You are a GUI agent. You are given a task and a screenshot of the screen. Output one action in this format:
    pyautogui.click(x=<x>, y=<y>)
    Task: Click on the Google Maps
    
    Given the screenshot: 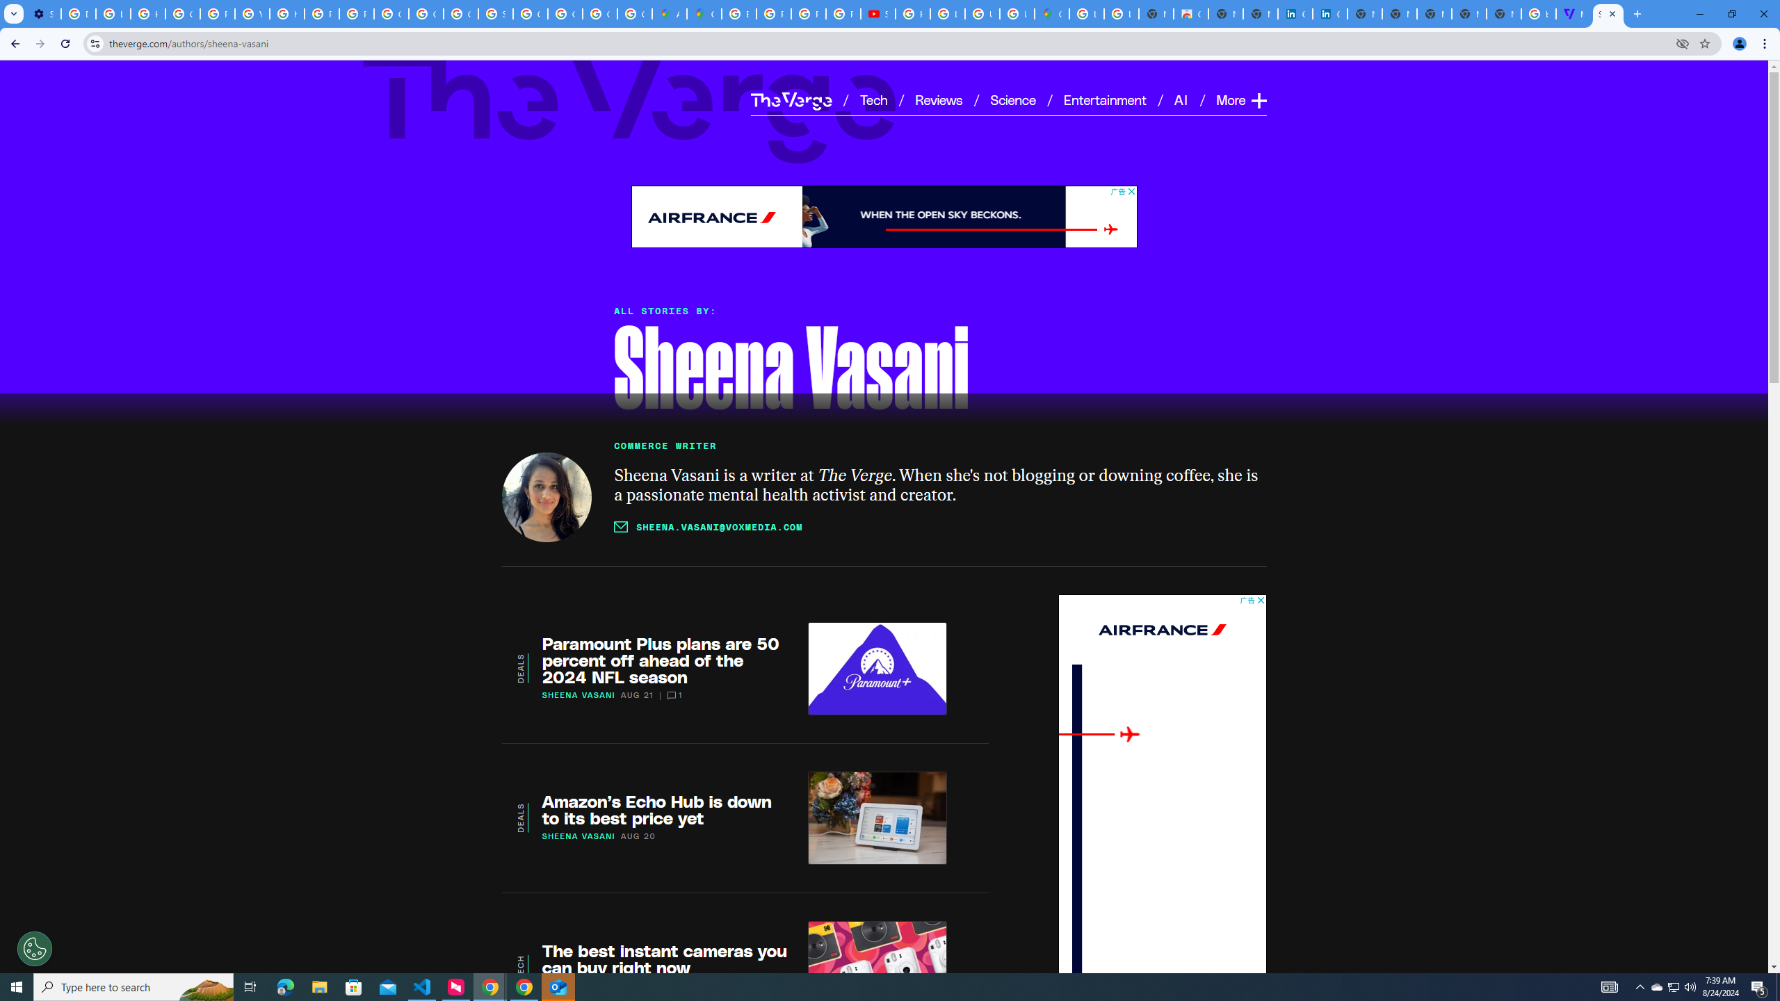 What is the action you would take?
    pyautogui.click(x=1051, y=14)
    